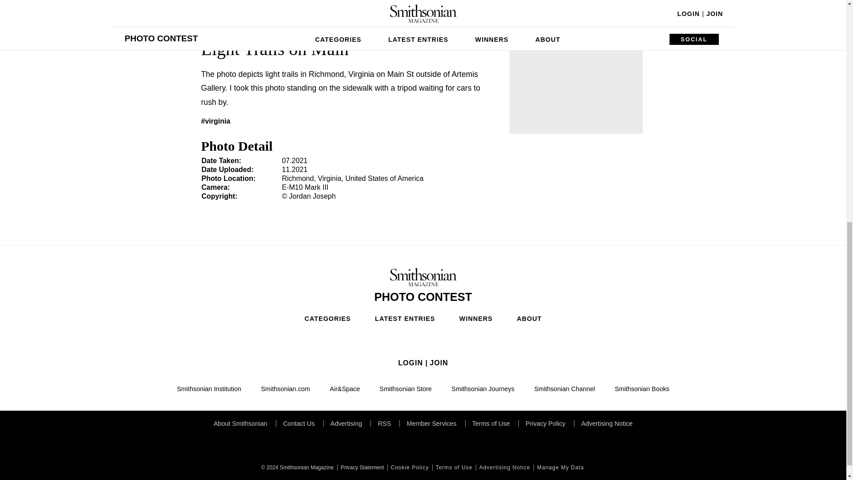 Image resolution: width=853 pixels, height=480 pixels. I want to click on Manage My Data, so click(559, 468).